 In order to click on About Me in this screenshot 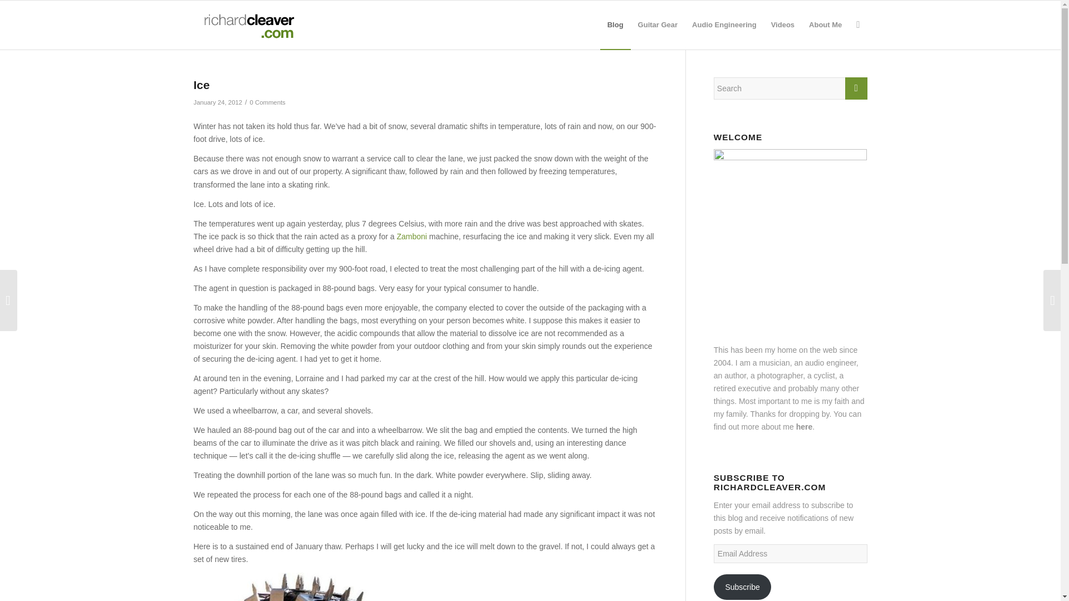, I will do `click(825, 24)`.